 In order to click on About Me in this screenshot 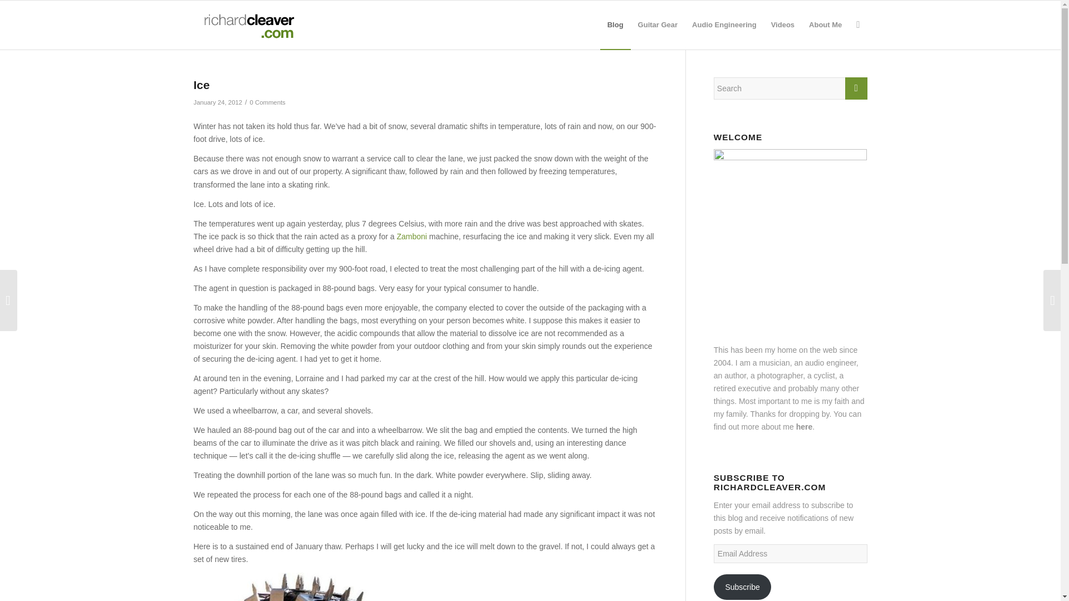, I will do `click(825, 24)`.